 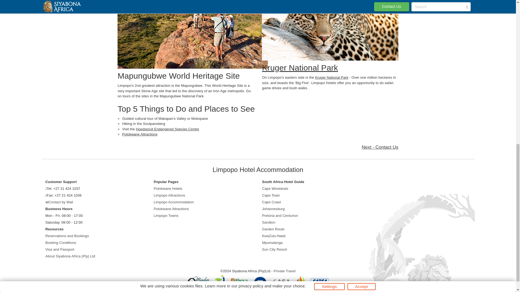 I want to click on Kruger National Park, so click(x=331, y=77).